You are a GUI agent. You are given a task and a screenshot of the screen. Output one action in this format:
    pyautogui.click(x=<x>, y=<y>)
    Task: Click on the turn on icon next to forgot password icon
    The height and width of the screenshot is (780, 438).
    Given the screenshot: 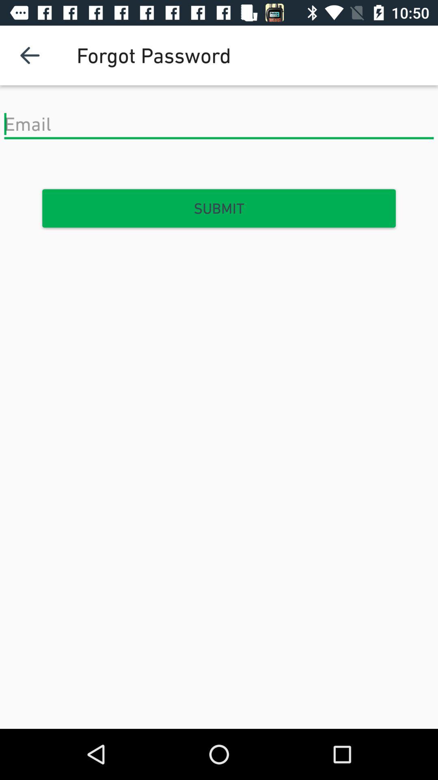 What is the action you would take?
    pyautogui.click(x=30, y=55)
    